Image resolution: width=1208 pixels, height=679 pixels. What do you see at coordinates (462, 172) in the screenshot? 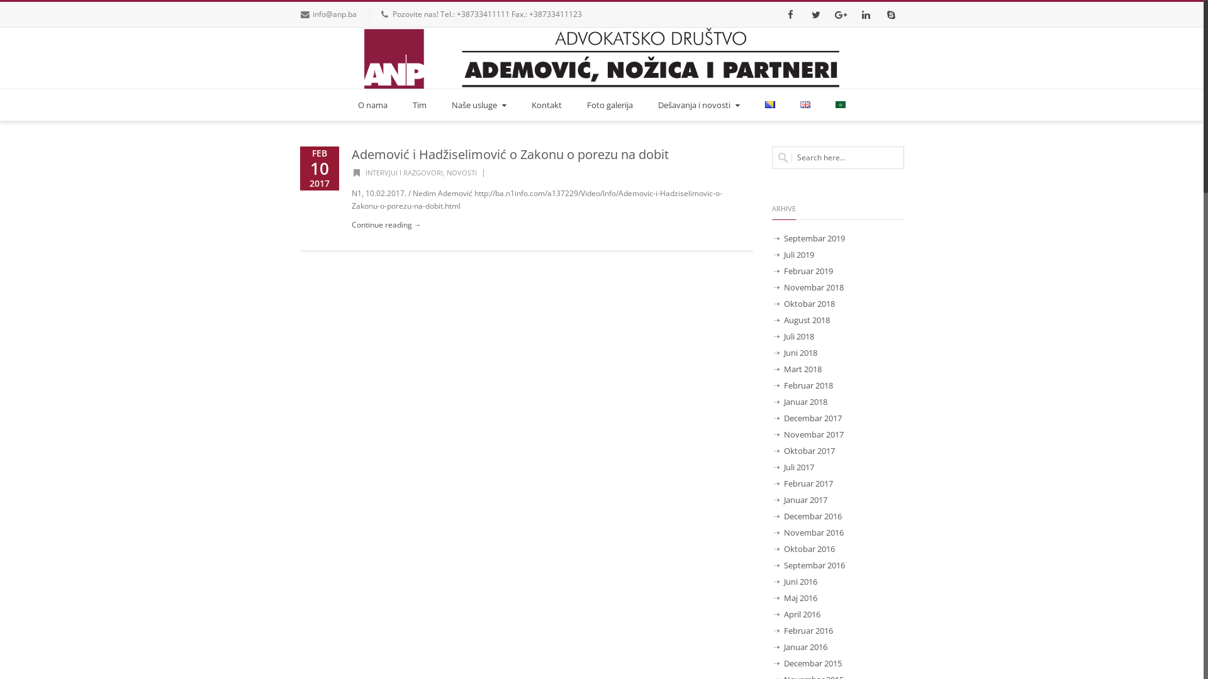
I see `NOVOSTI` at bounding box center [462, 172].